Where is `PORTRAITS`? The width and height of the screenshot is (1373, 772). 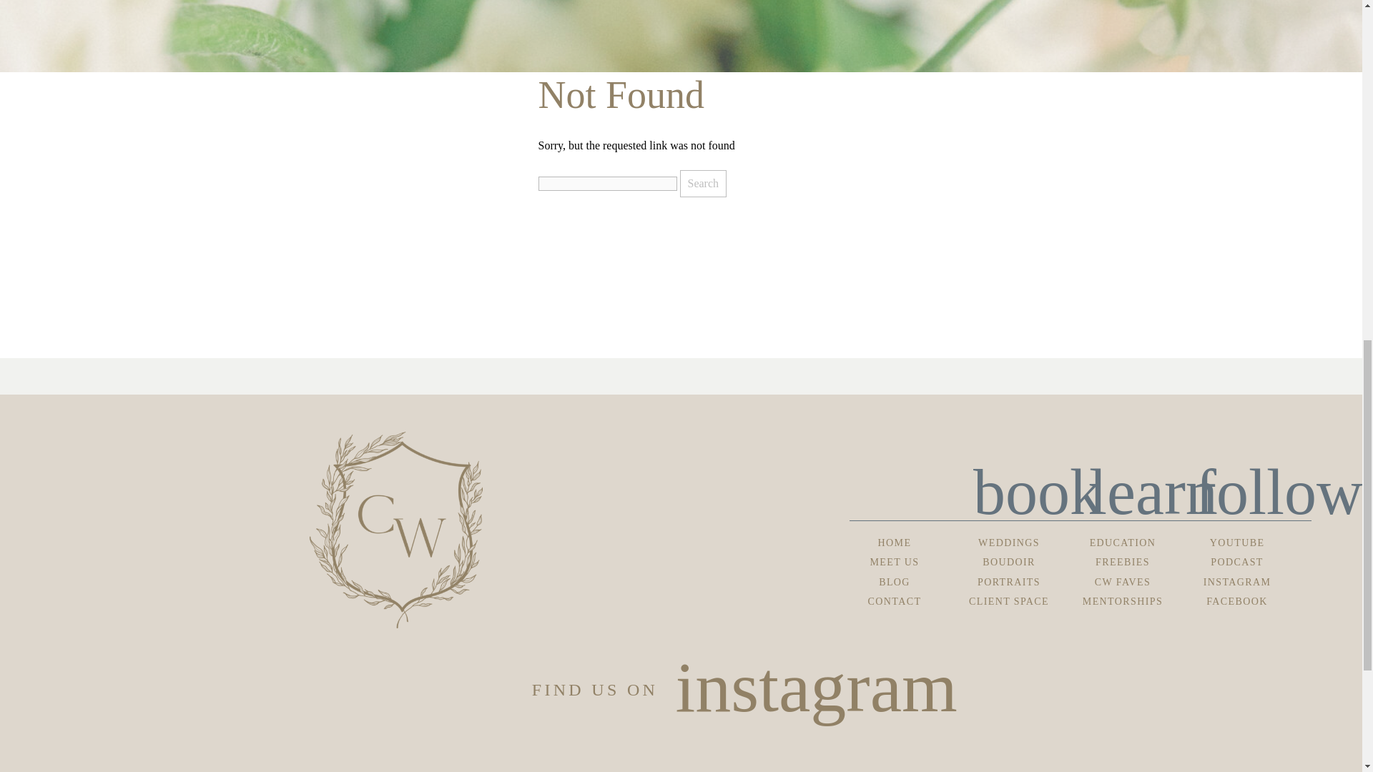
PORTRAITS is located at coordinates (1008, 582).